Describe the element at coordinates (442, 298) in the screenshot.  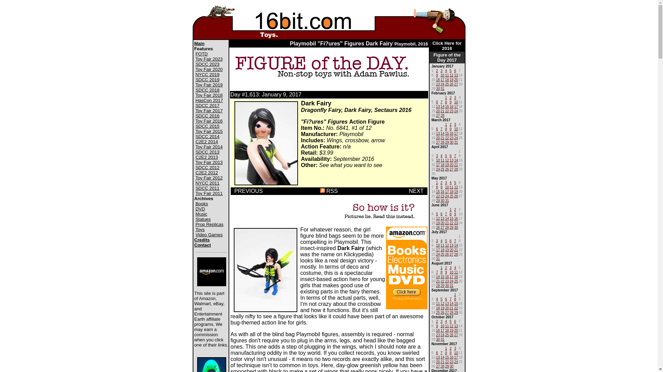
I see `5` at that location.